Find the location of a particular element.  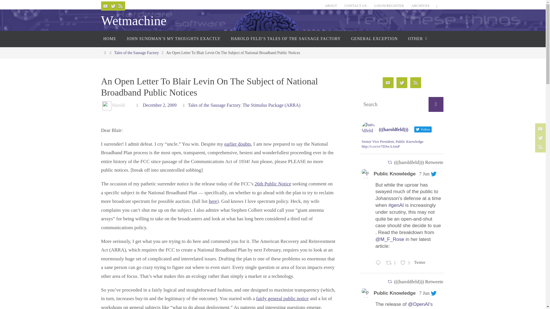

CONTACT US is located at coordinates (355, 6).